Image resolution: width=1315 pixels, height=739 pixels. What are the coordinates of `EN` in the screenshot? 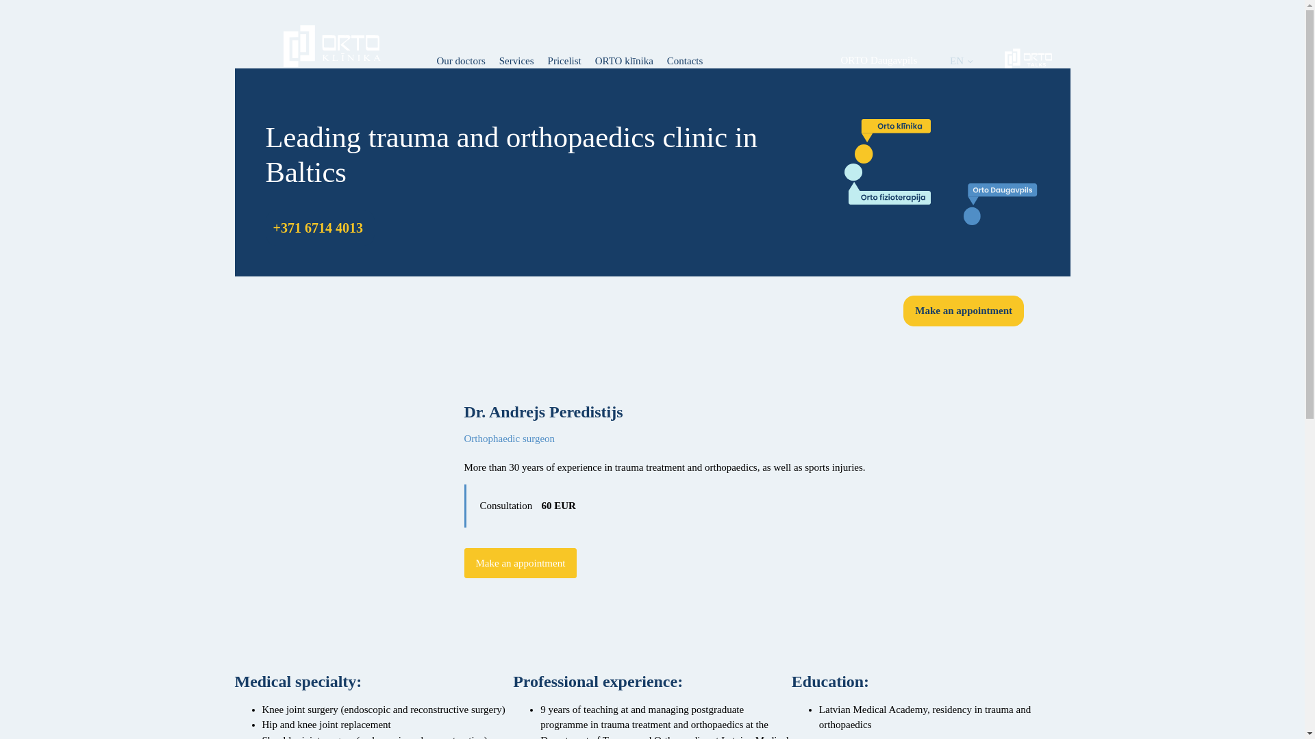 It's located at (961, 55).